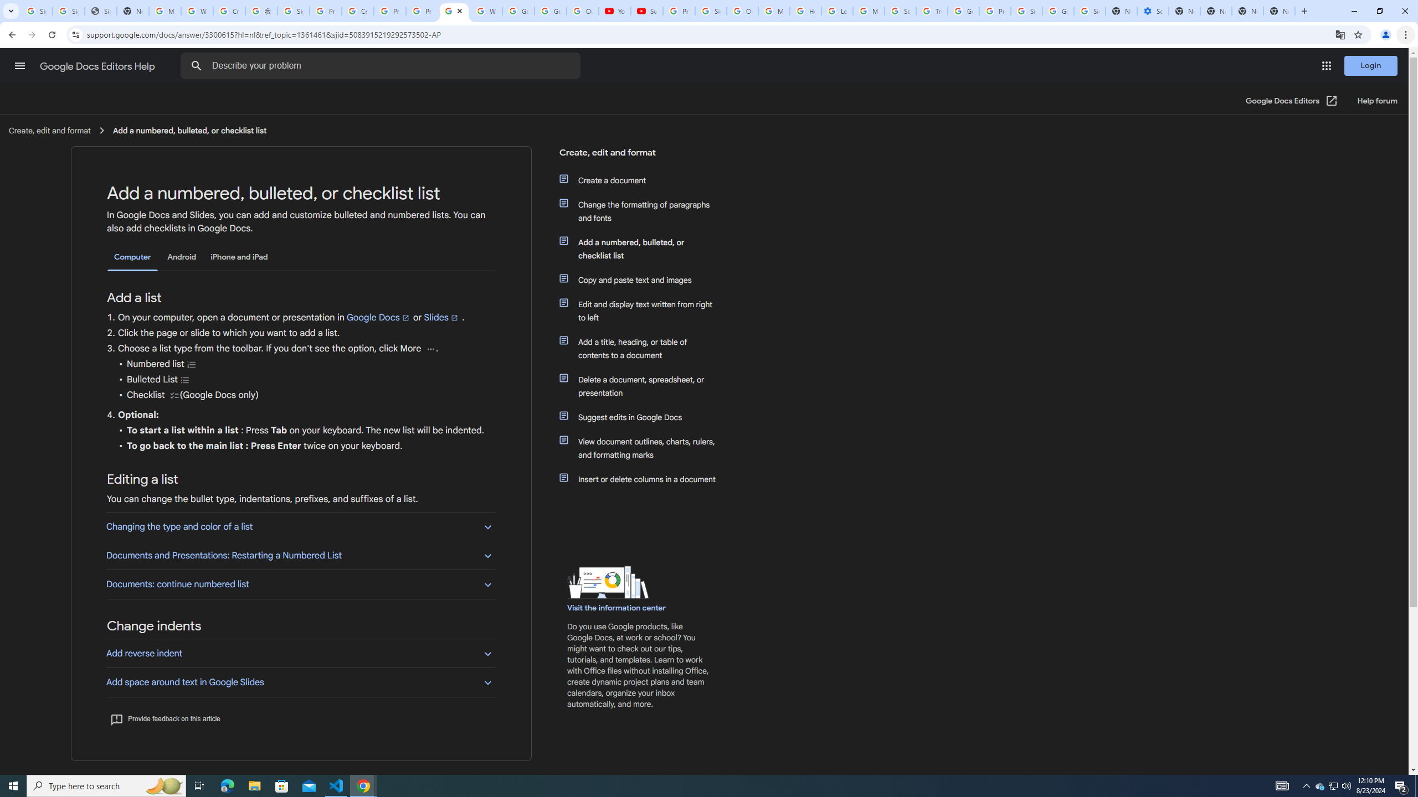 This screenshot has height=797, width=1418. I want to click on Translate this page, so click(1340, 34).